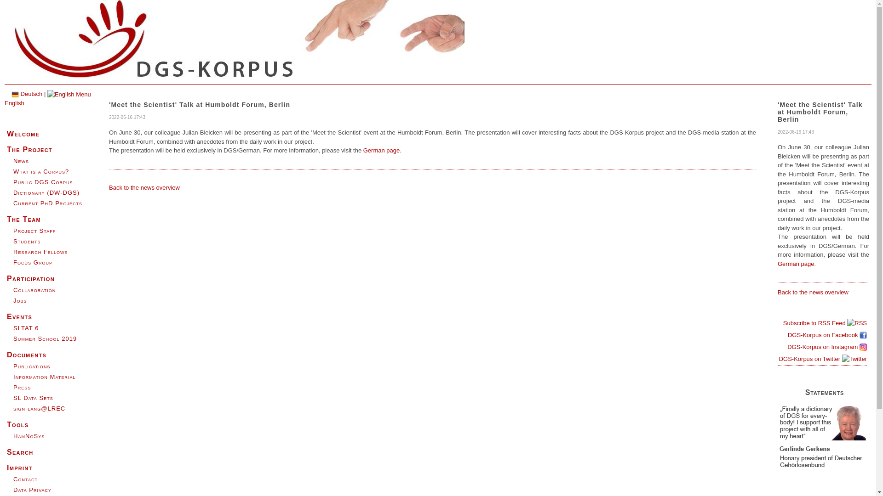 Image resolution: width=883 pixels, height=496 pixels. I want to click on Data Privacy, so click(32, 490).